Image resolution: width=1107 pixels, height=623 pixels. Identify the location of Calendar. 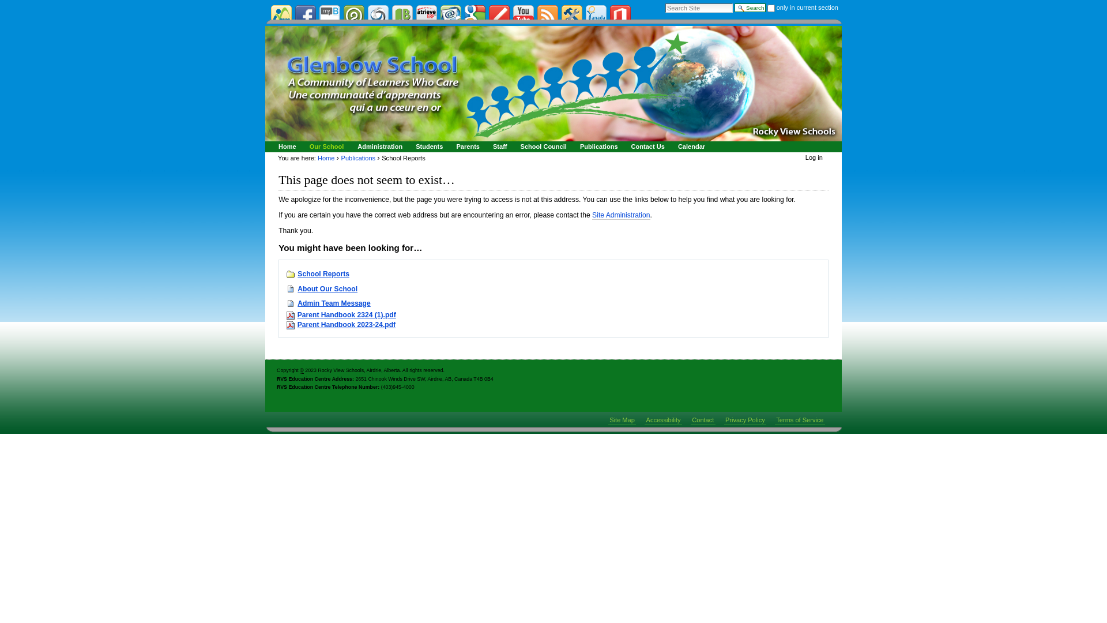
(690, 147).